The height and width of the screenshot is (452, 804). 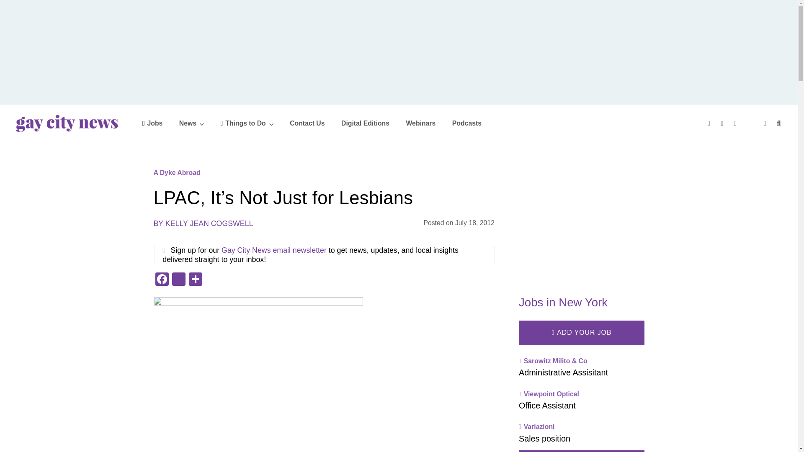 I want to click on News, so click(x=192, y=123).